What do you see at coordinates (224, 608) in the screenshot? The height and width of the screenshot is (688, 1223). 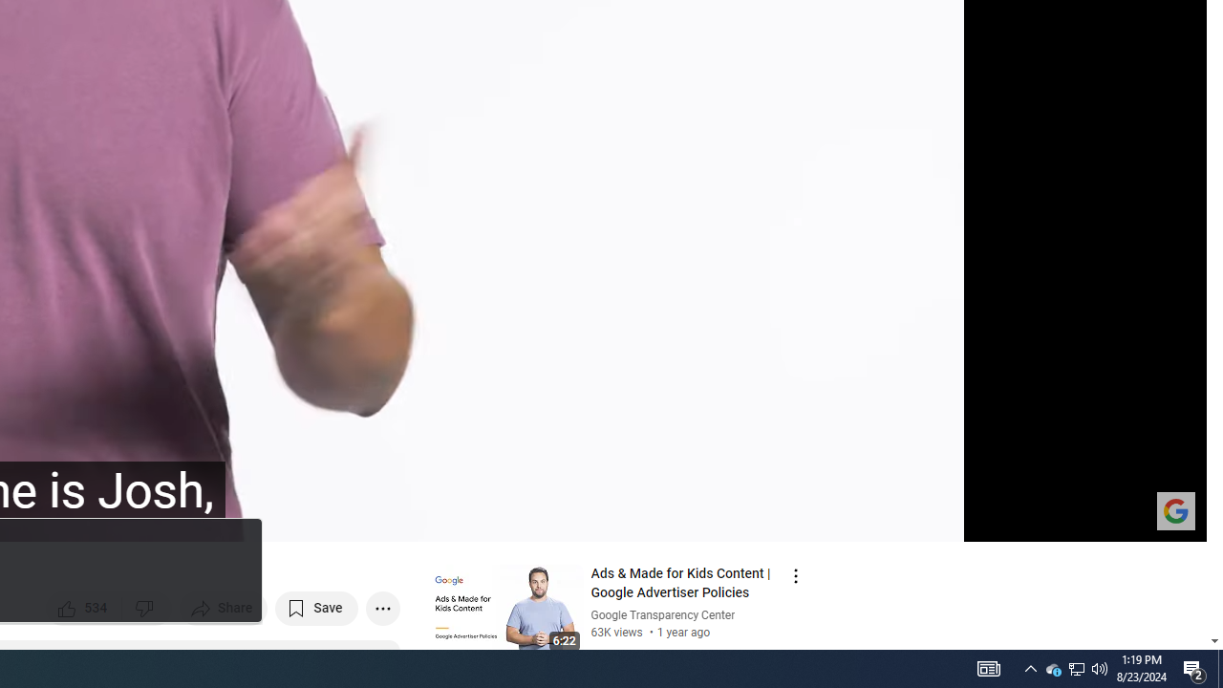 I see `Share` at bounding box center [224, 608].